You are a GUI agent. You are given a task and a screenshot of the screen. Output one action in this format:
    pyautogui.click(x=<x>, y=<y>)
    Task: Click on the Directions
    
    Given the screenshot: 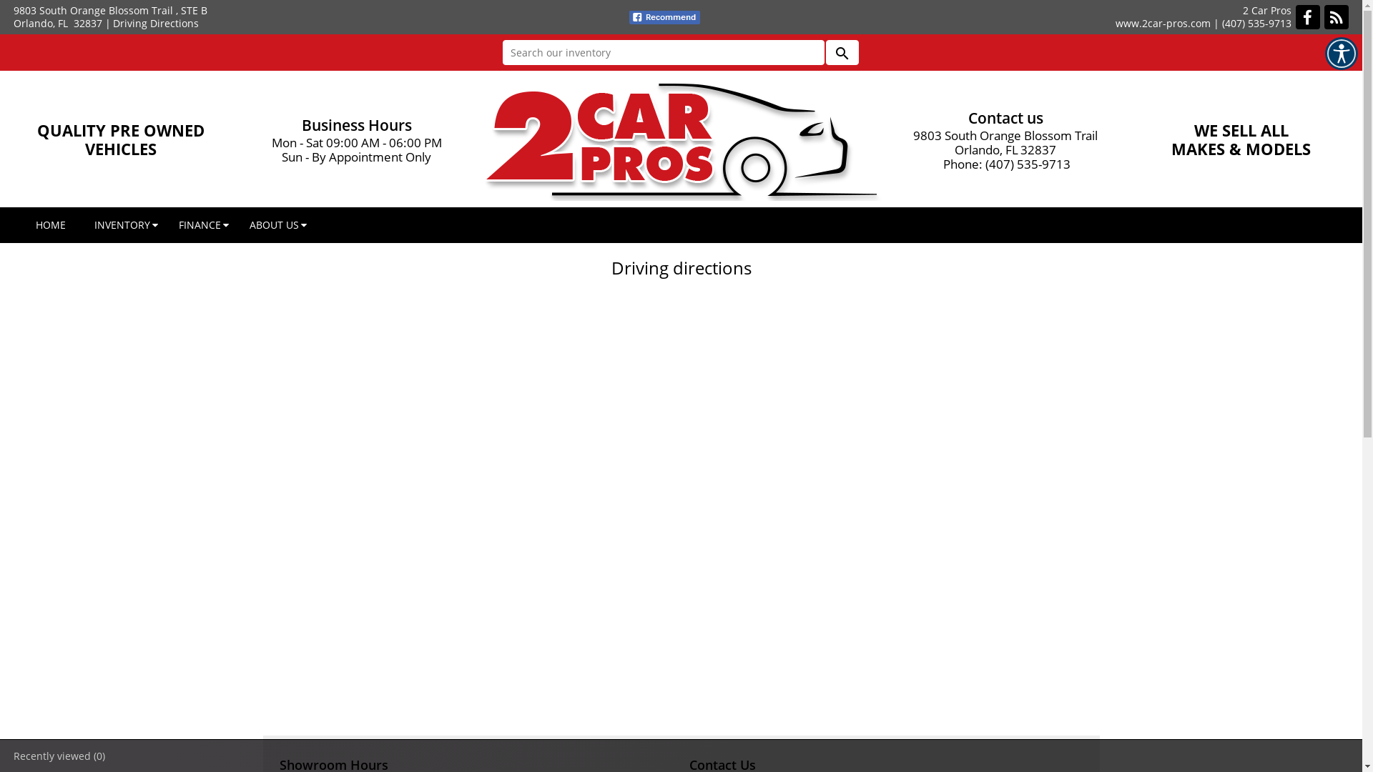 What is the action you would take?
    pyautogui.click(x=681, y=505)
    